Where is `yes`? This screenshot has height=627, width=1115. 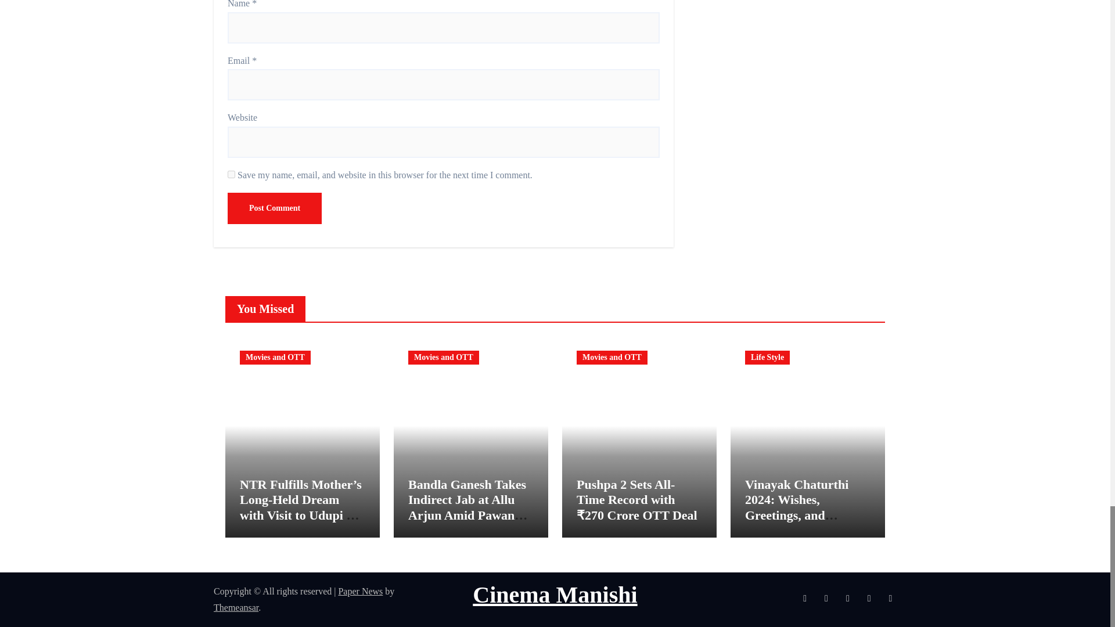 yes is located at coordinates (231, 174).